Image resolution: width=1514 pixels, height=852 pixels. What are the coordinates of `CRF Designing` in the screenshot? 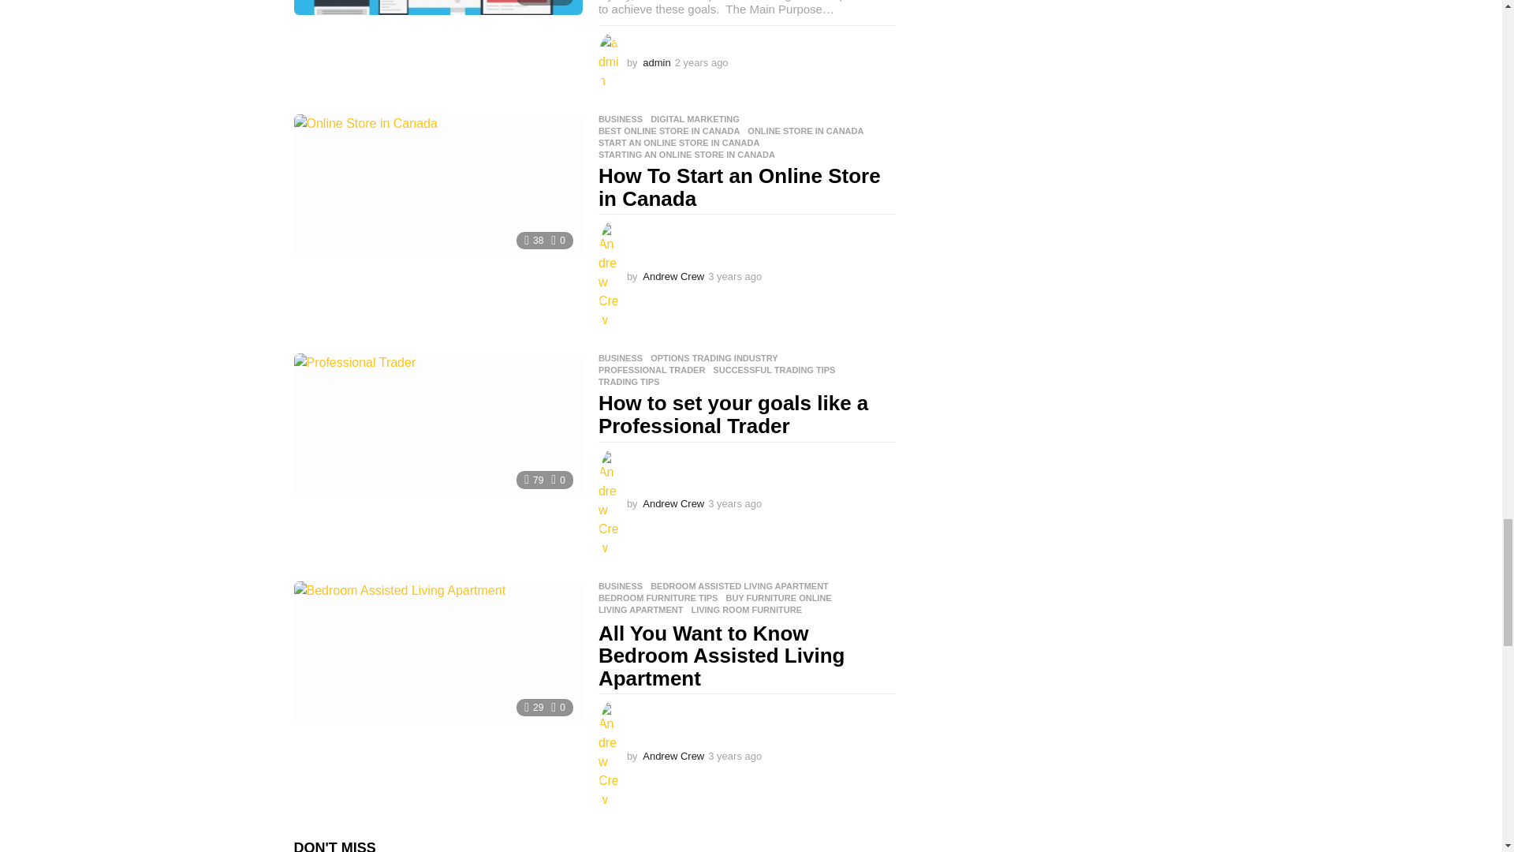 It's located at (437, 7).